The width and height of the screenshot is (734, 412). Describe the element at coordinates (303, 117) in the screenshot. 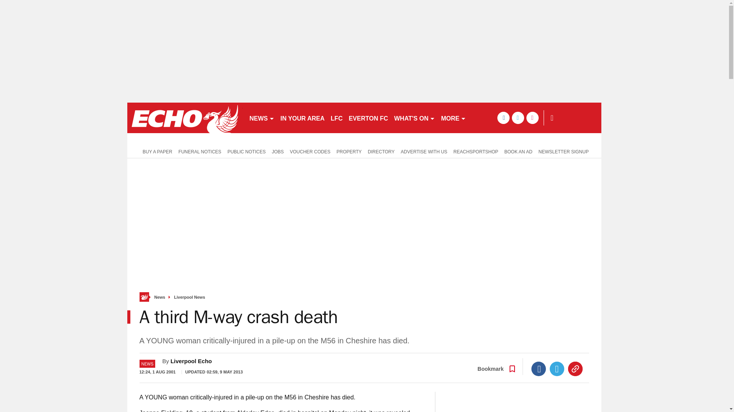

I see `IN YOUR AREA` at that location.